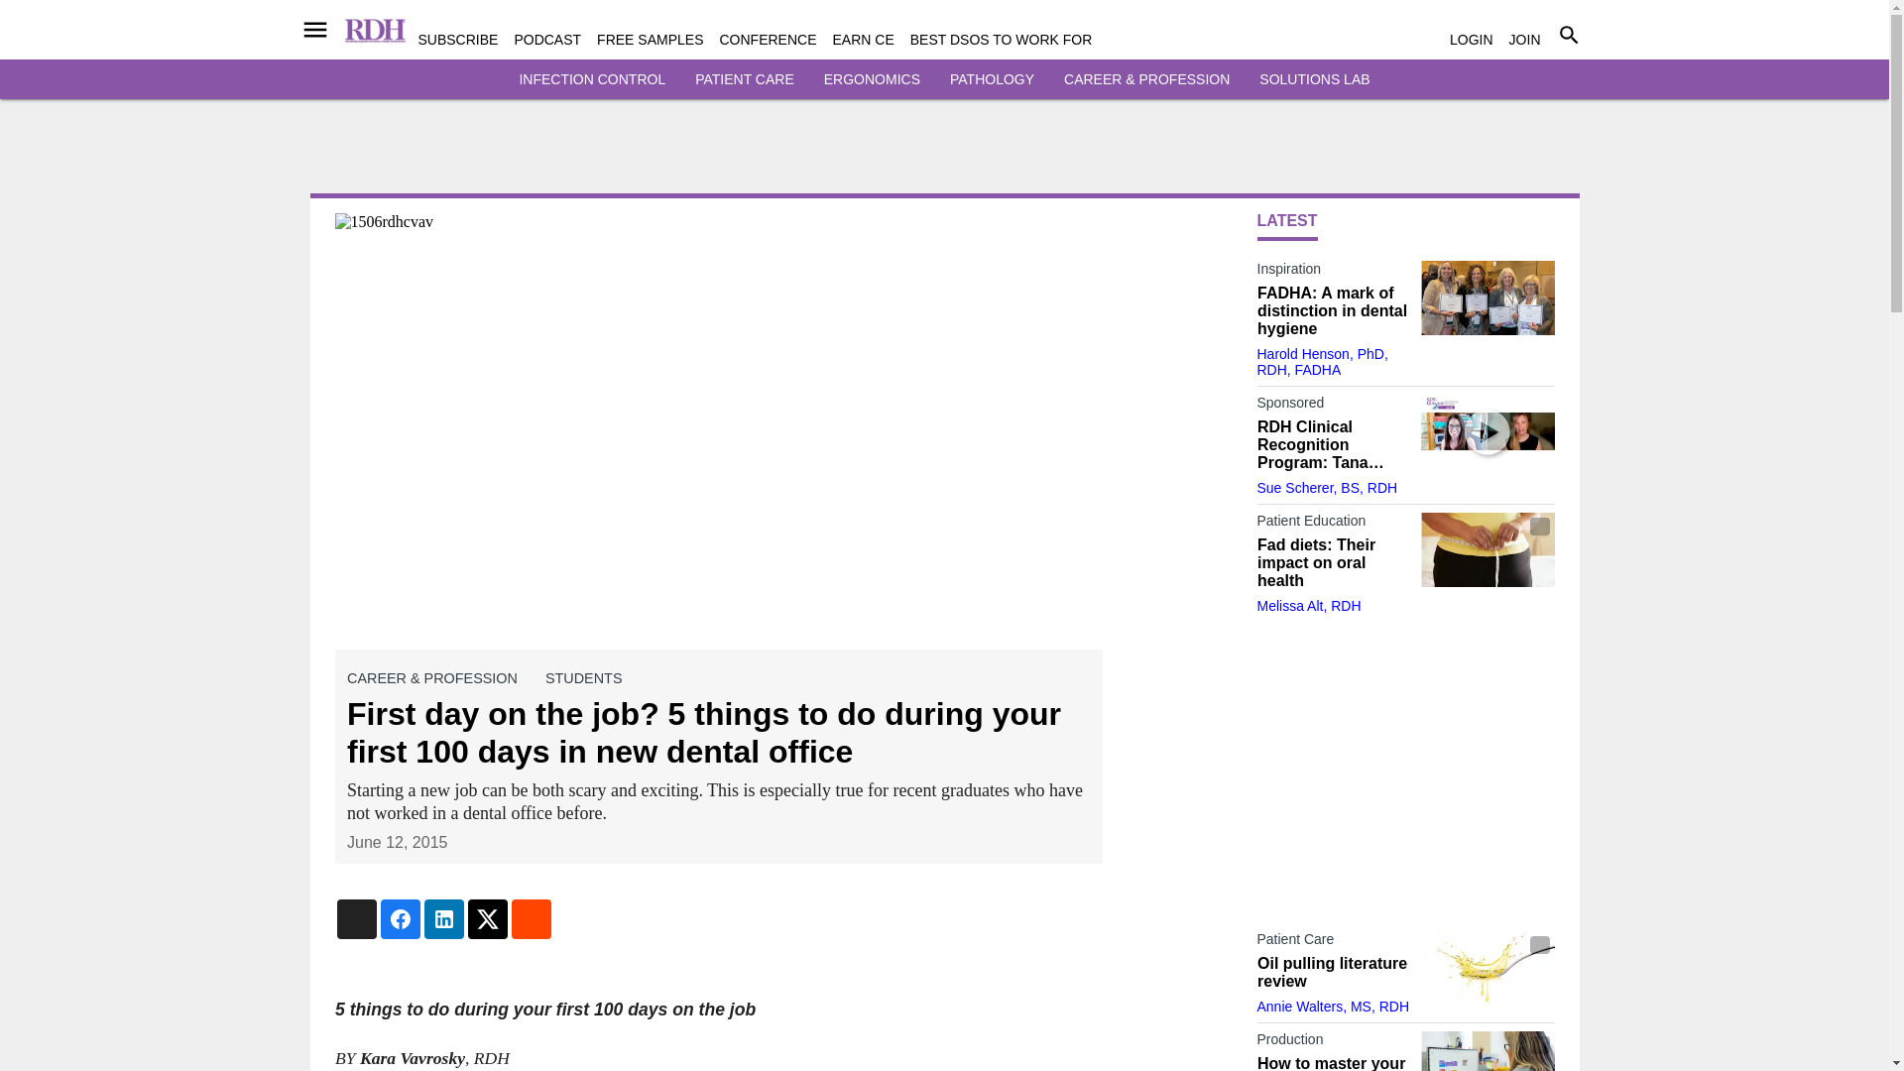 This screenshot has height=1071, width=1904. What do you see at coordinates (744, 79) in the screenshot?
I see `PATIENT CARE` at bounding box center [744, 79].